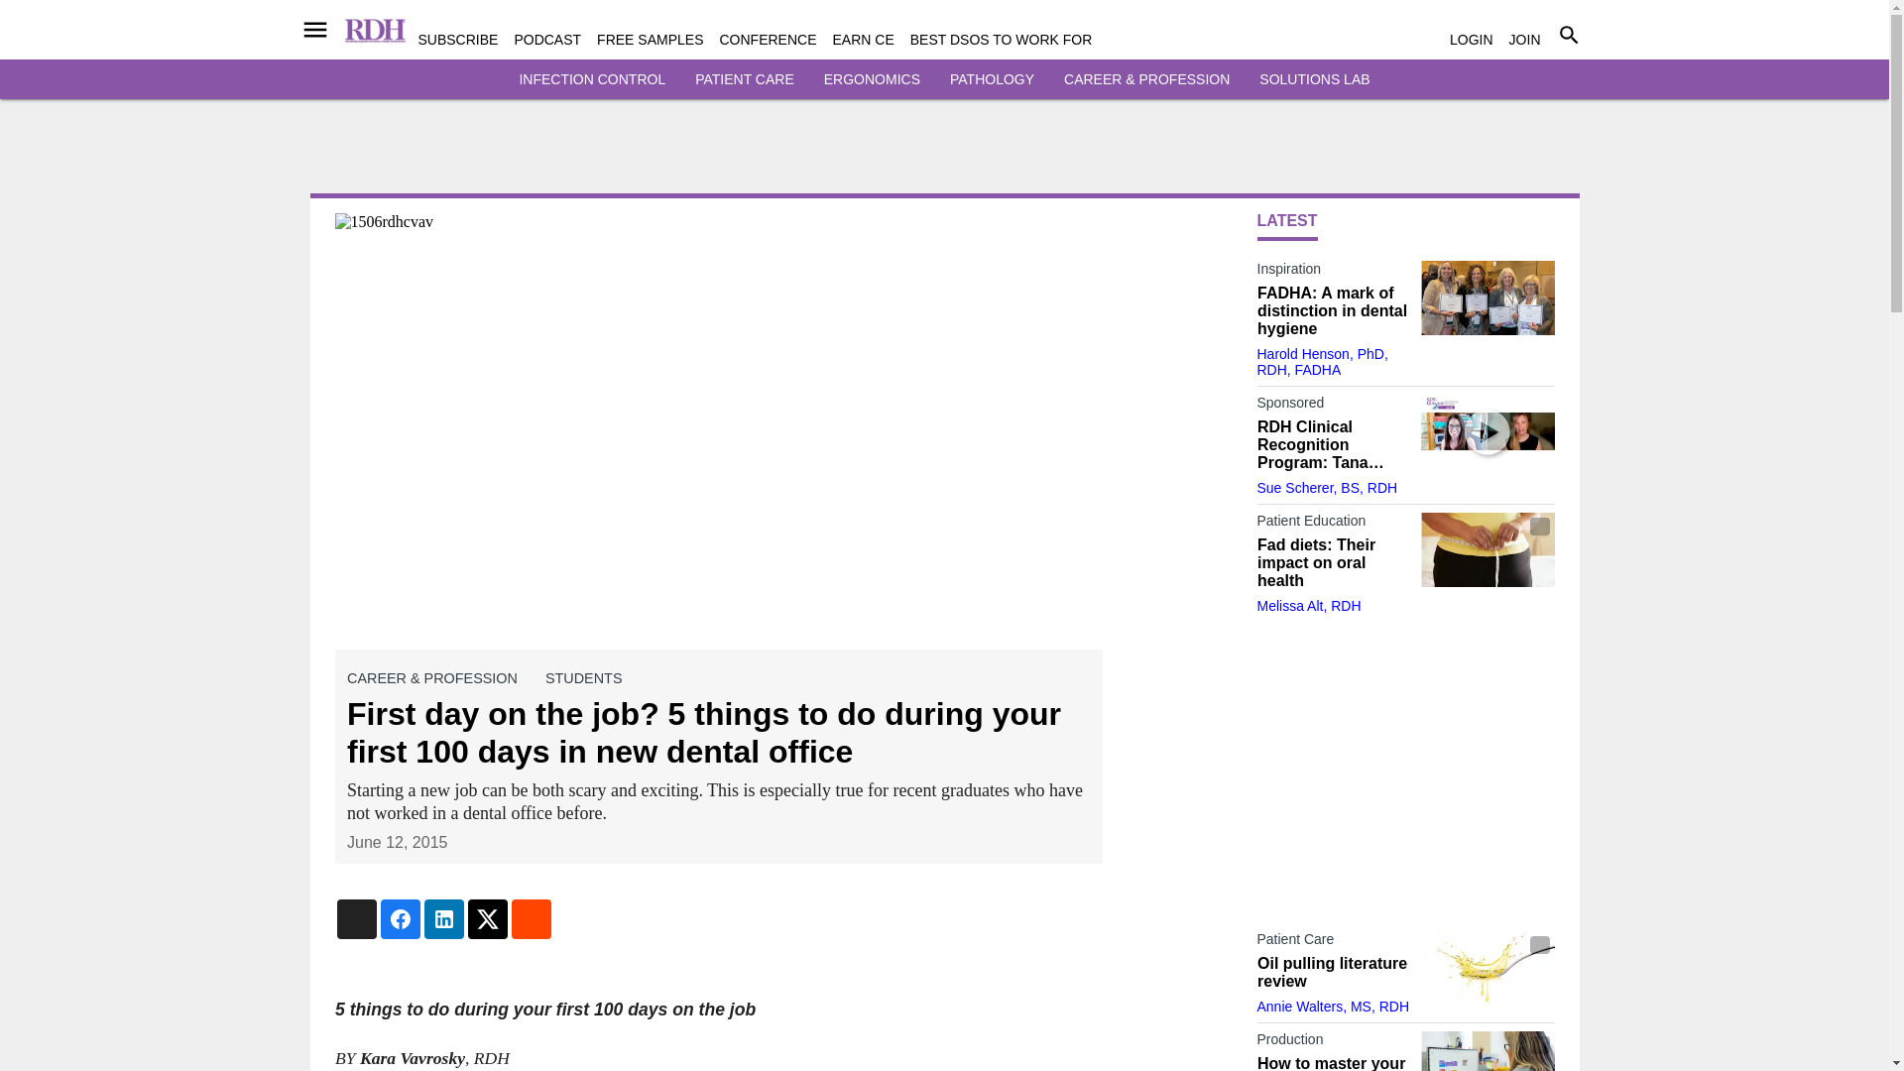 This screenshot has height=1071, width=1904. What do you see at coordinates (744, 79) in the screenshot?
I see `PATIENT CARE` at bounding box center [744, 79].